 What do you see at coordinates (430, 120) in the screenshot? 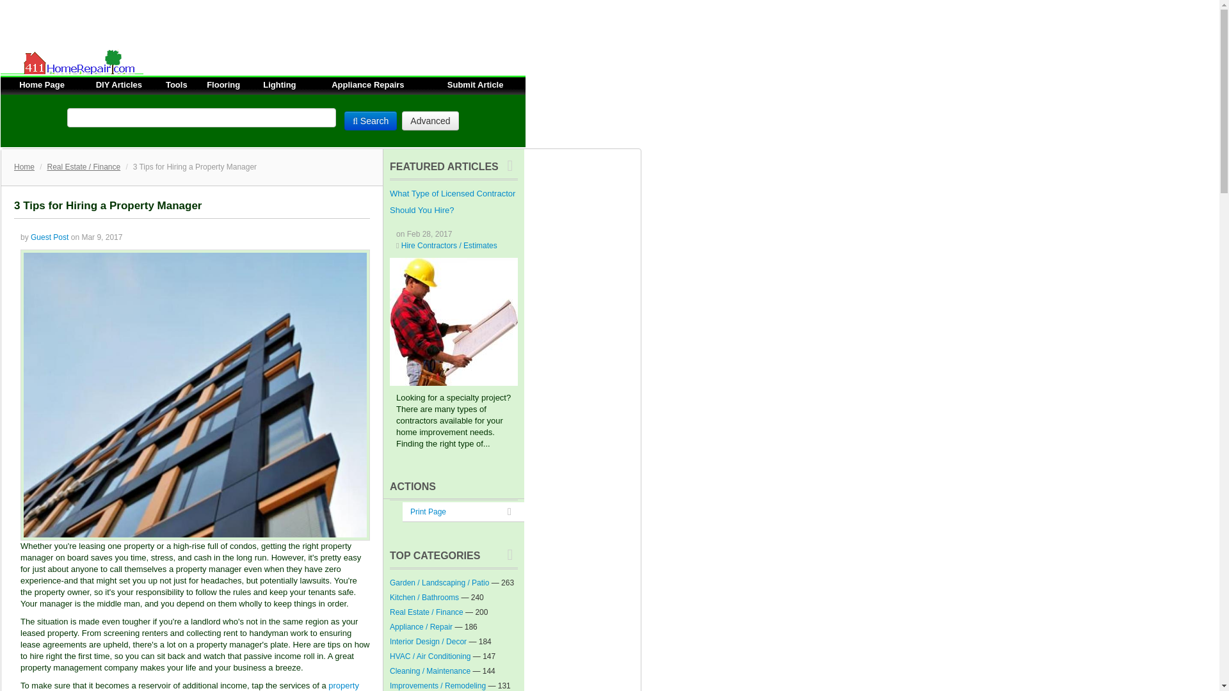
I see `Advanced` at bounding box center [430, 120].